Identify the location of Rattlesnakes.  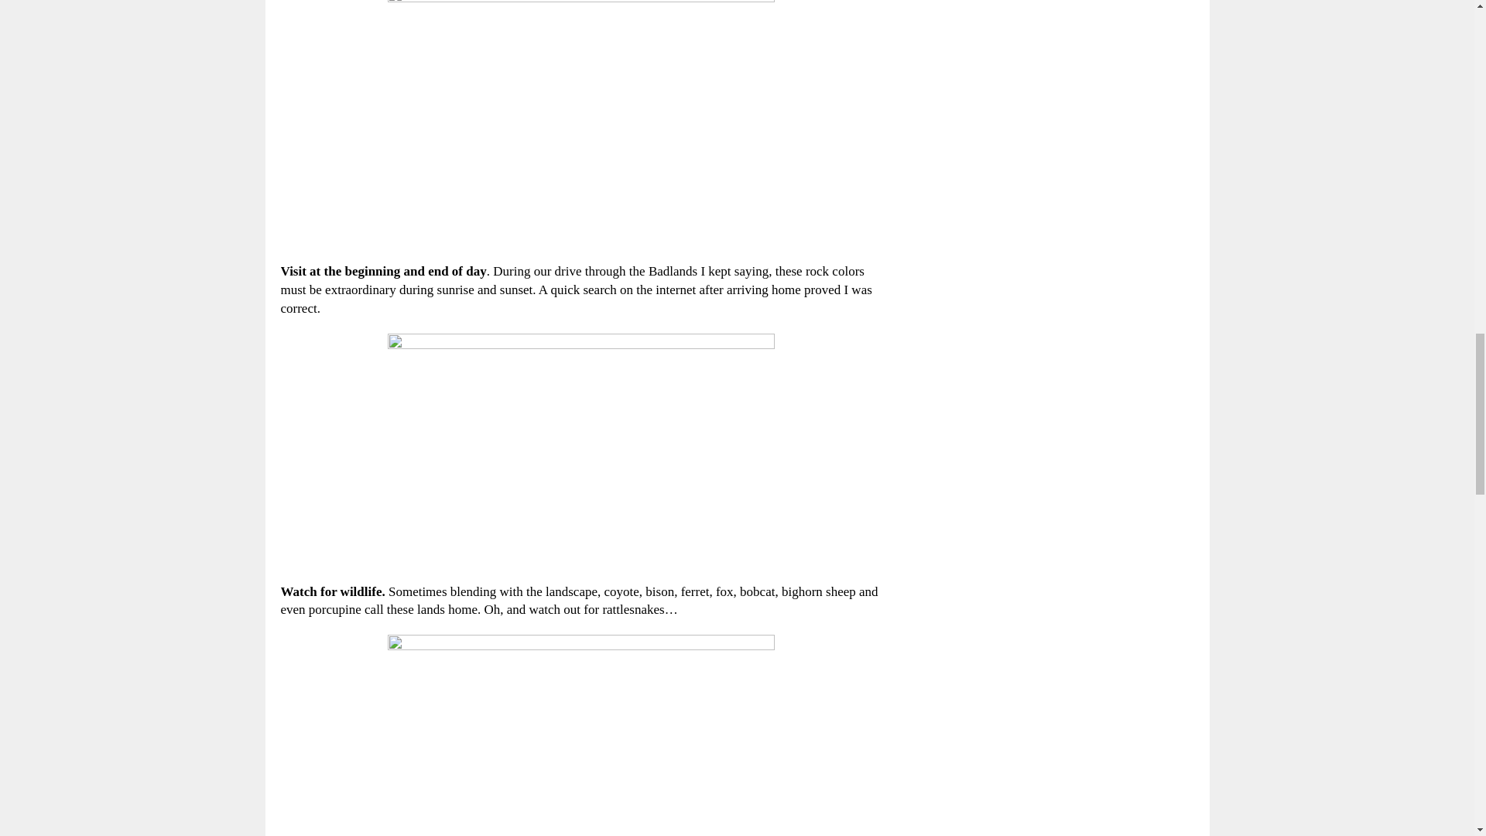
(580, 735).